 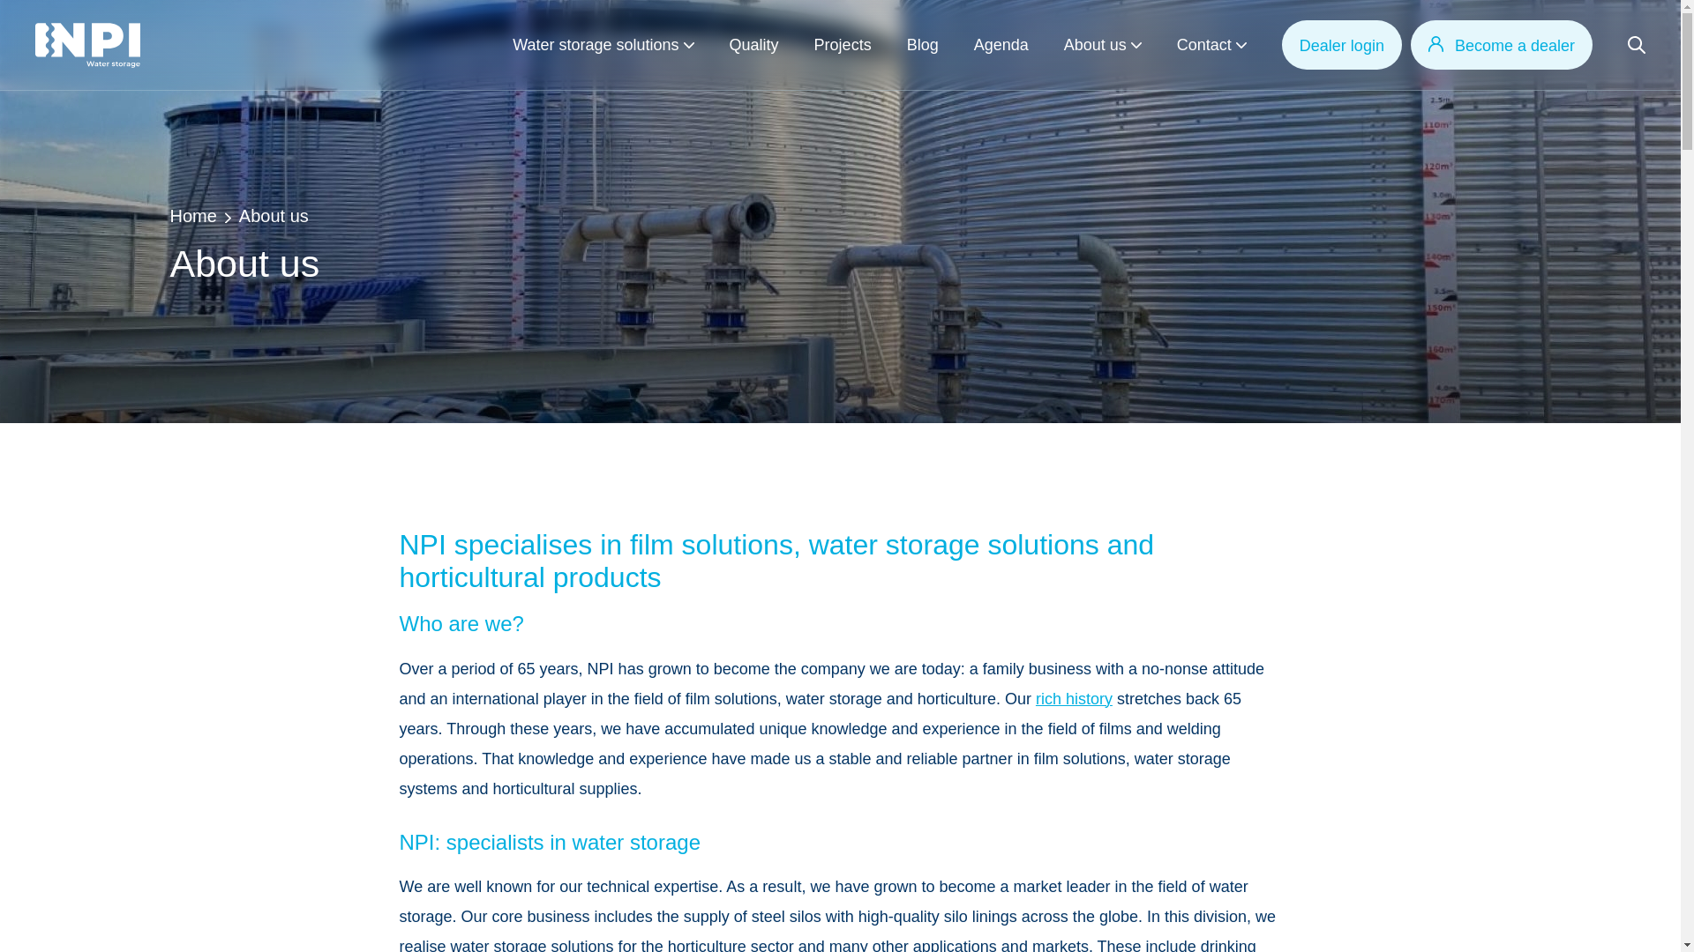 What do you see at coordinates (754, 44) in the screenshot?
I see `Quality` at bounding box center [754, 44].